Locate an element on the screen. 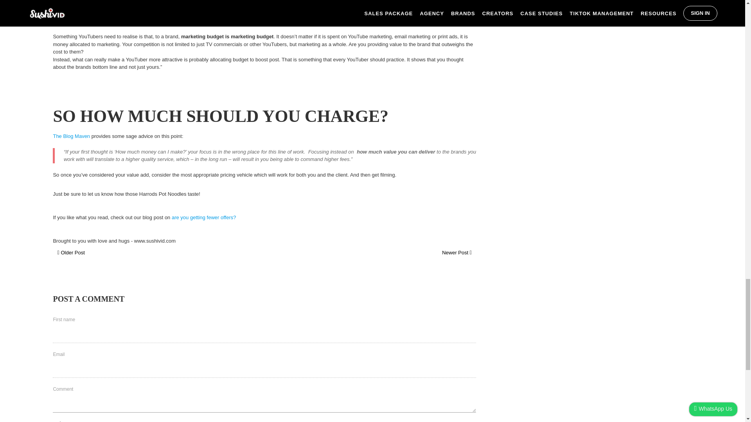  Older Post is located at coordinates (71, 252).